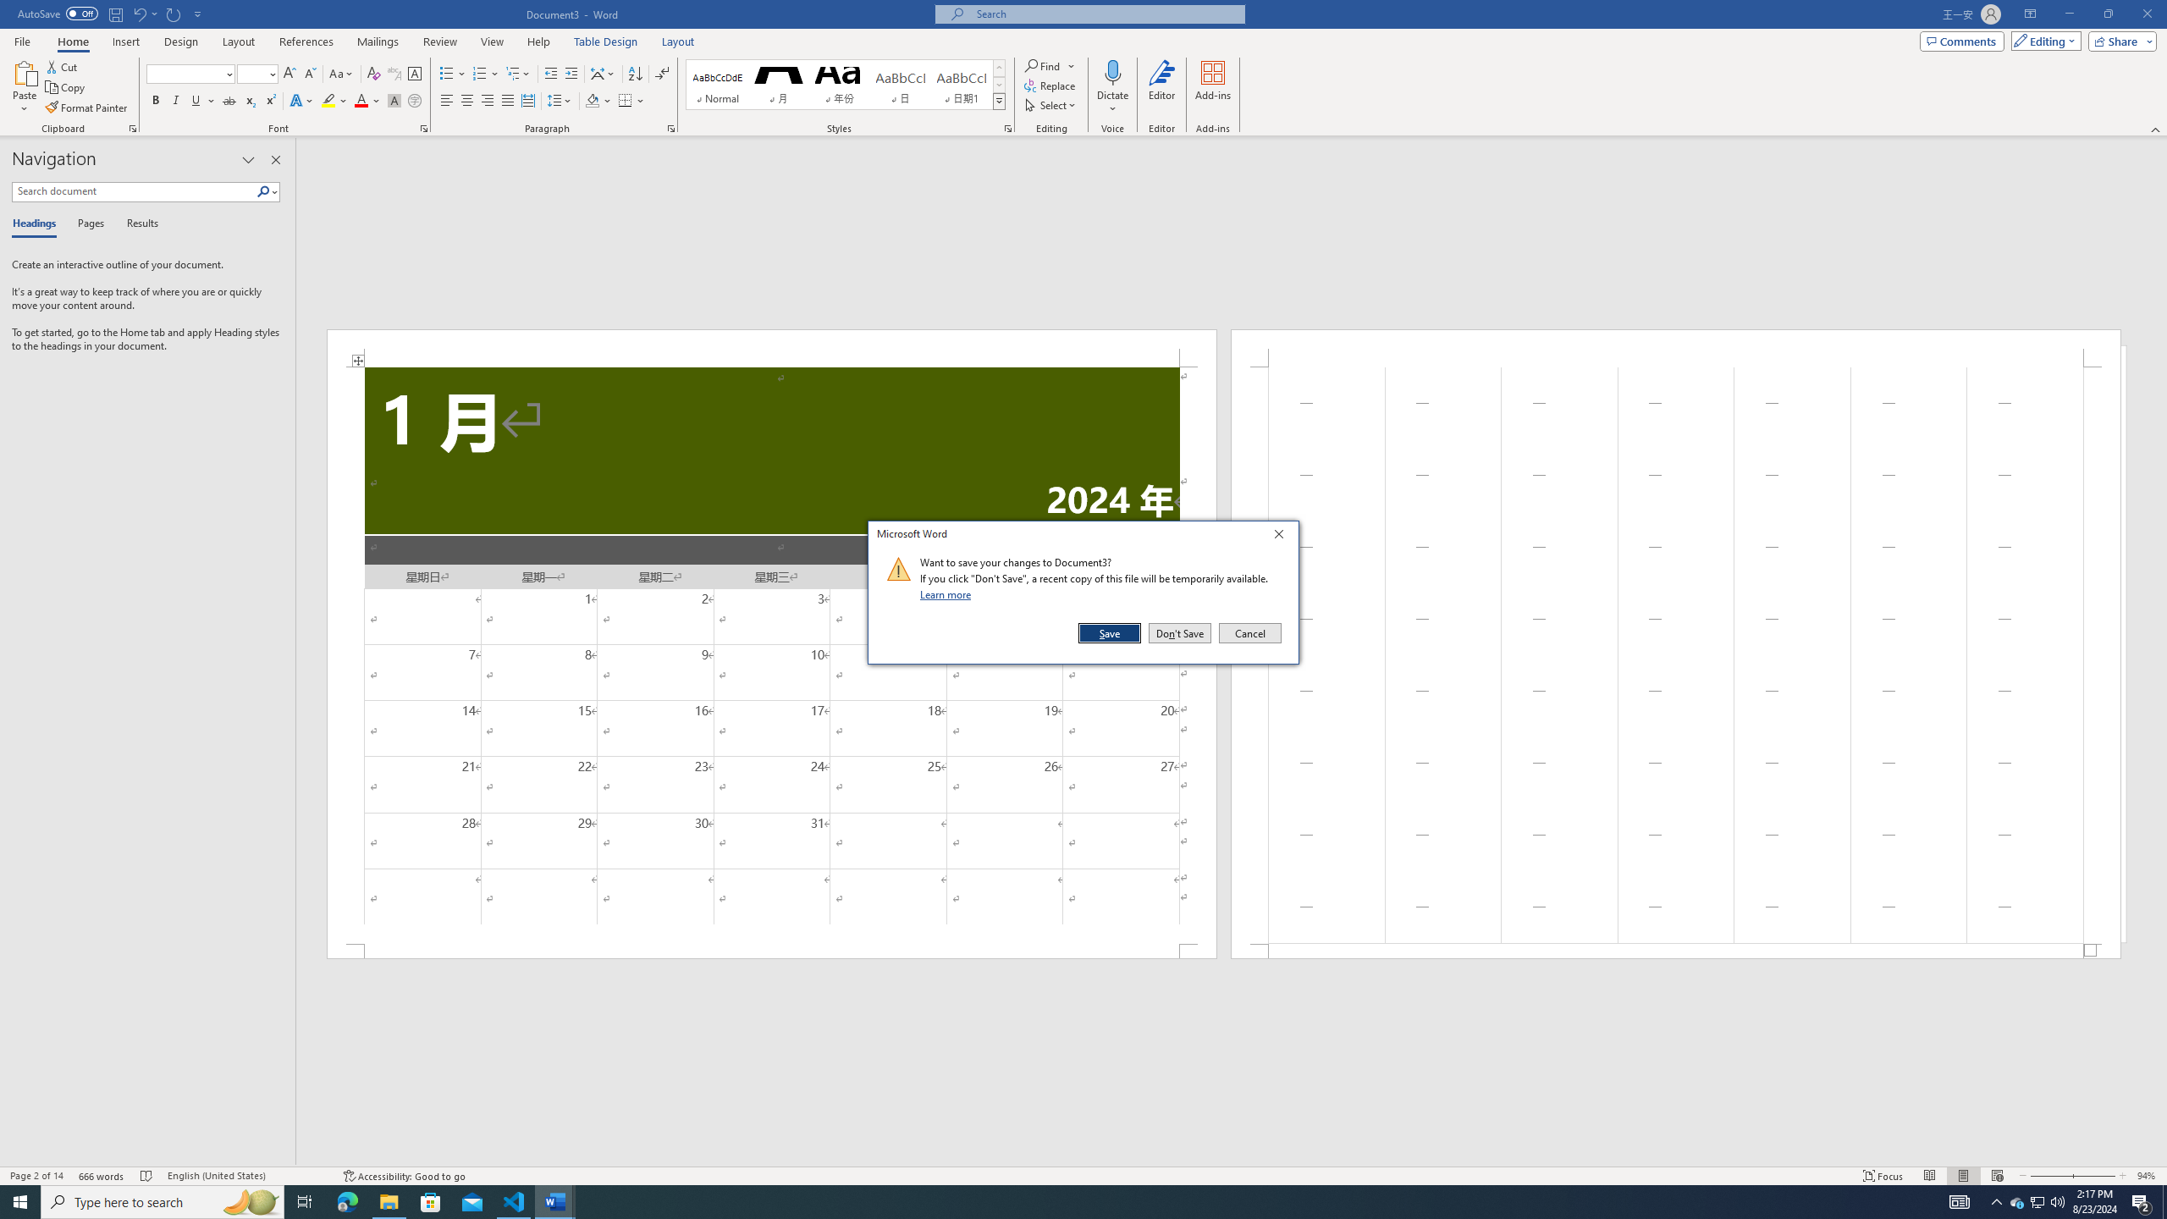 The image size is (2167, 1219). Describe the element at coordinates (948, 594) in the screenshot. I see `Learn more` at that location.